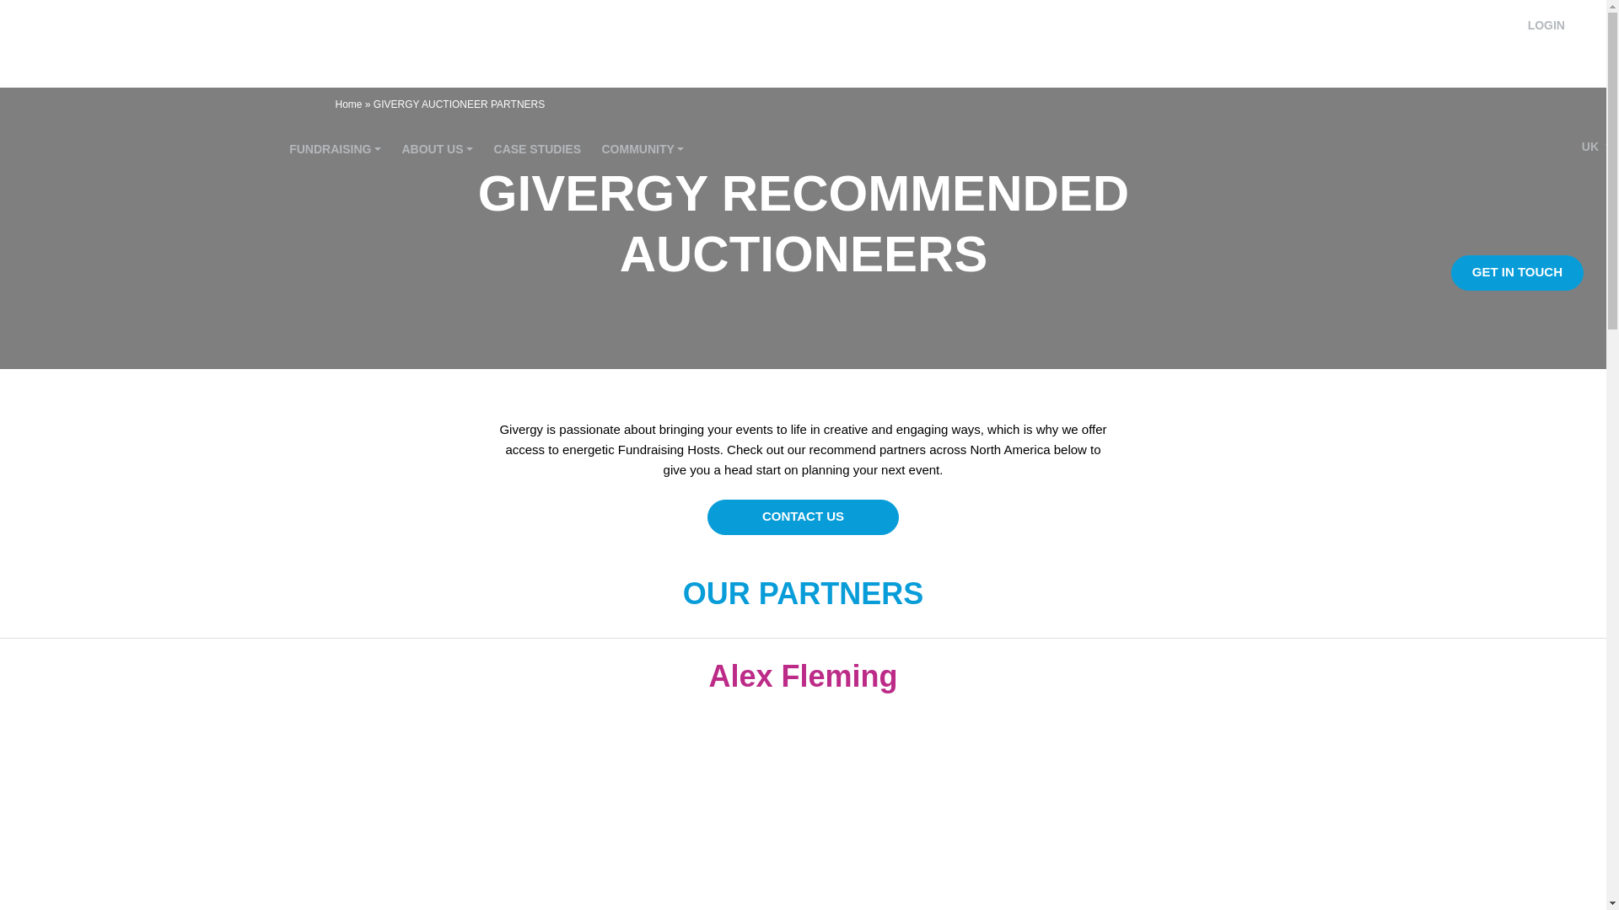 The height and width of the screenshot is (910, 1619). I want to click on FUNDRAISING, so click(335, 148).